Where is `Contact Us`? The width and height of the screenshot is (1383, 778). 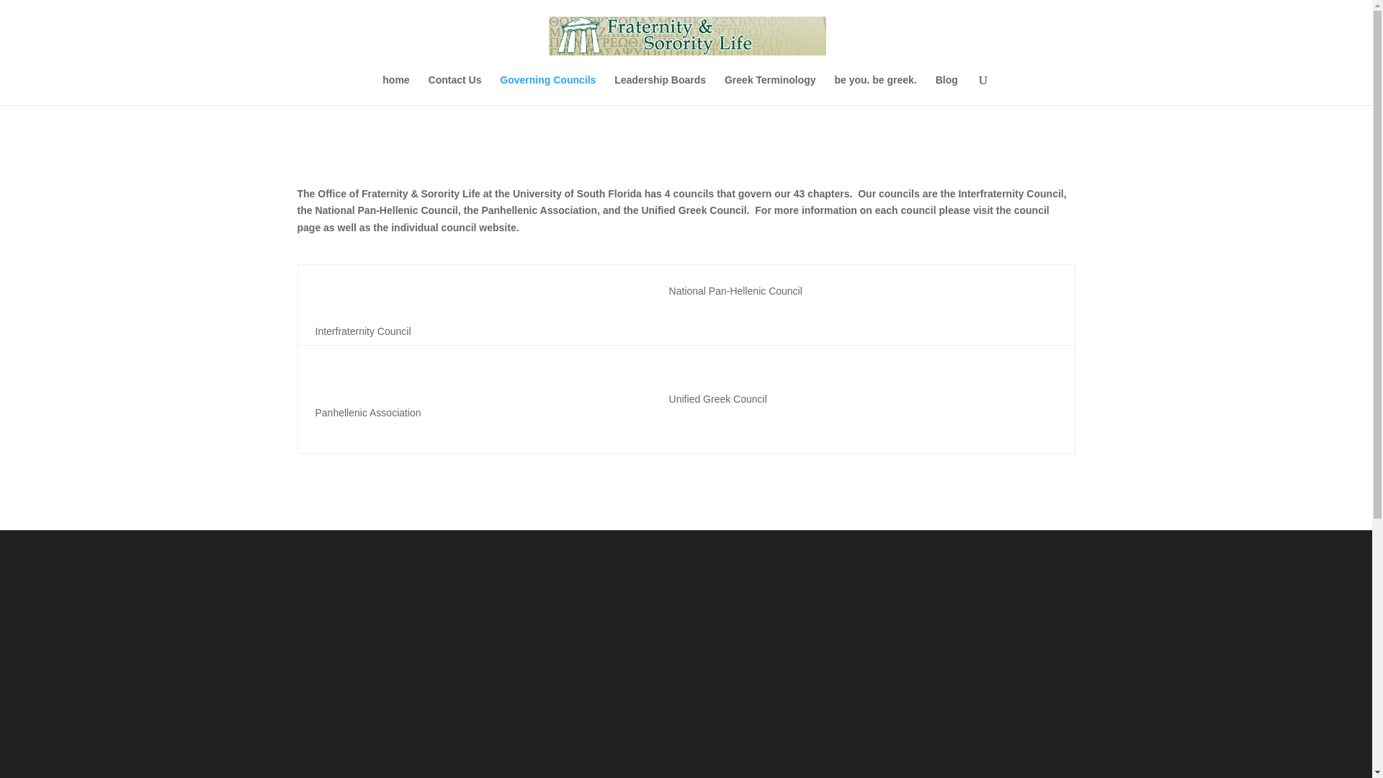
Contact Us is located at coordinates (455, 89).